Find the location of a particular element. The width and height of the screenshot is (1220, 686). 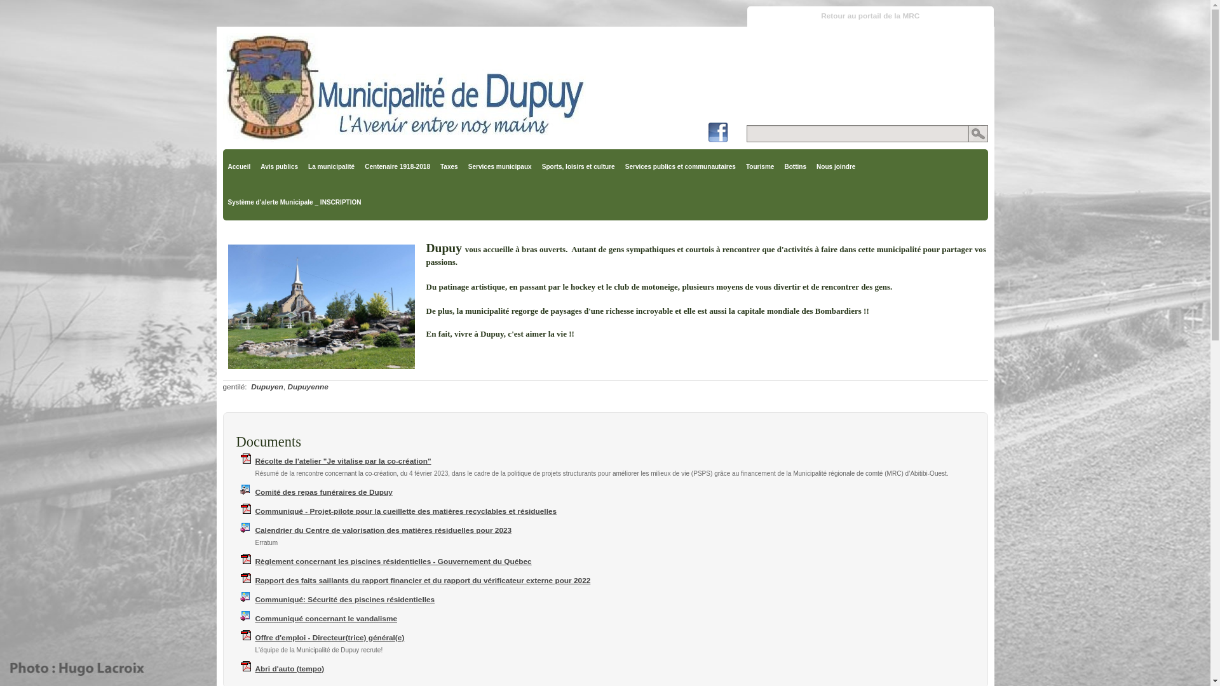

Accueil is located at coordinates (239, 167).